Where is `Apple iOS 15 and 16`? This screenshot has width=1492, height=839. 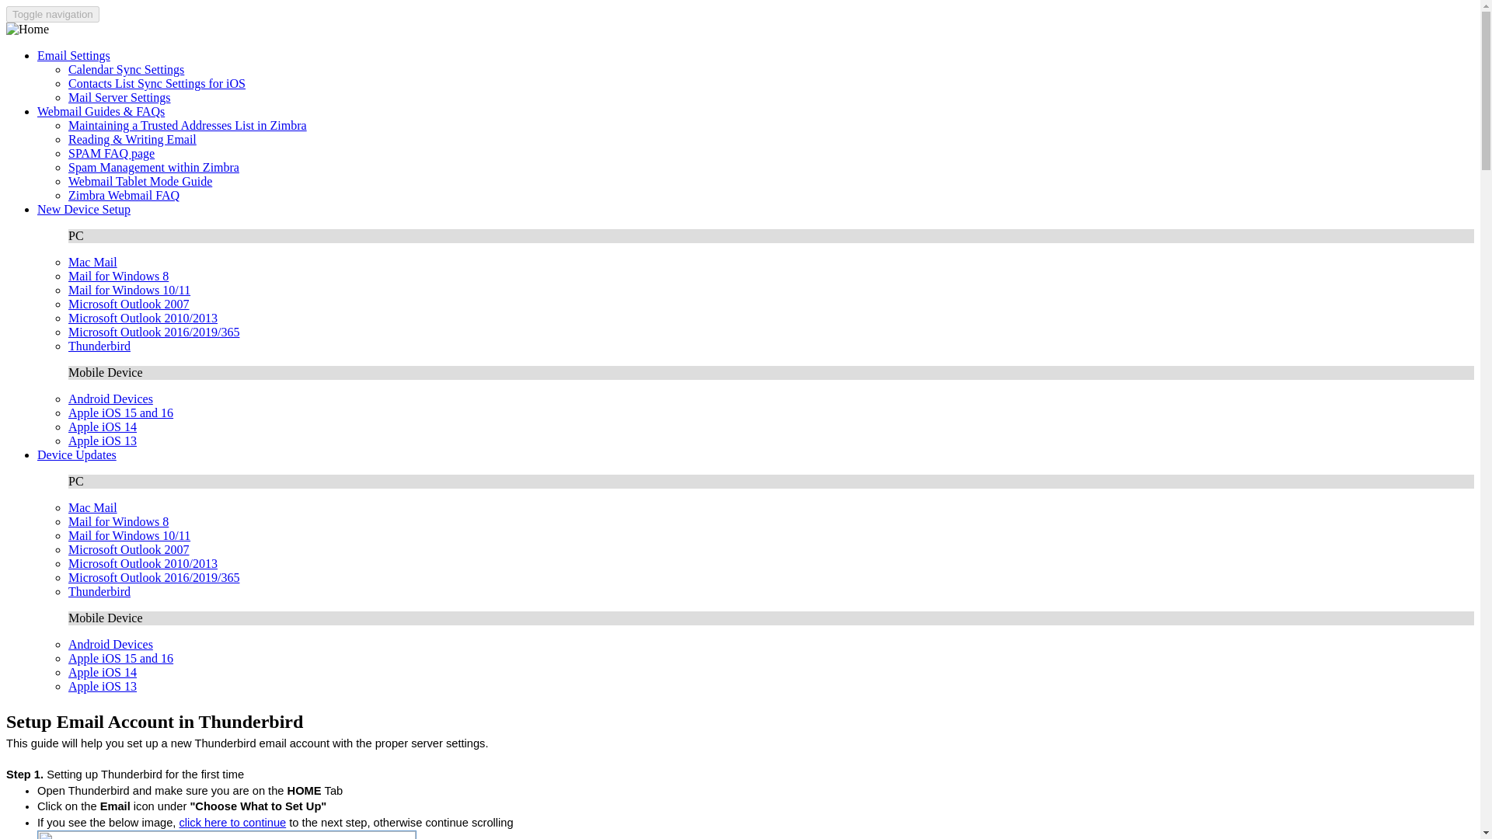
Apple iOS 15 and 16 is located at coordinates (120, 659).